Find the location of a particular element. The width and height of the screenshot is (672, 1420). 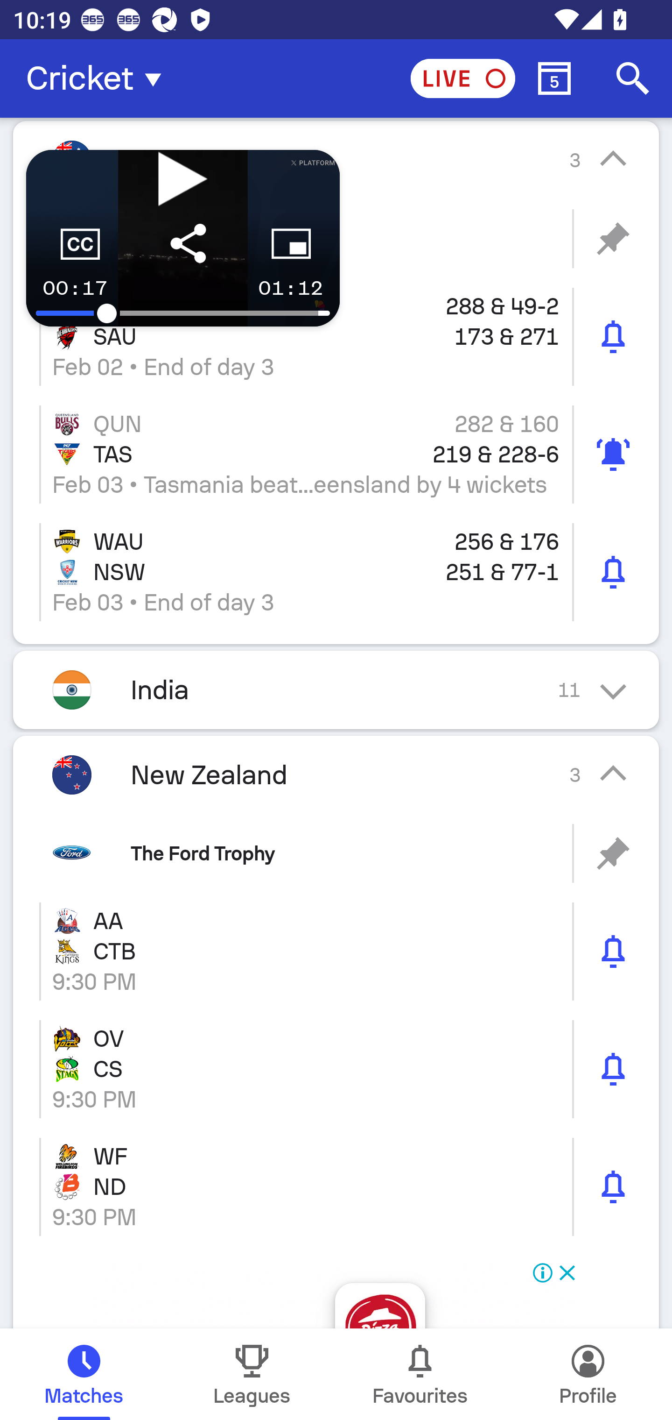

Search is located at coordinates (633, 78).